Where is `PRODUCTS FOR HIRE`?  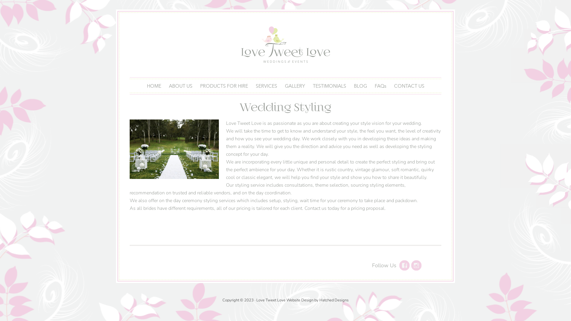
PRODUCTS FOR HIRE is located at coordinates (224, 86).